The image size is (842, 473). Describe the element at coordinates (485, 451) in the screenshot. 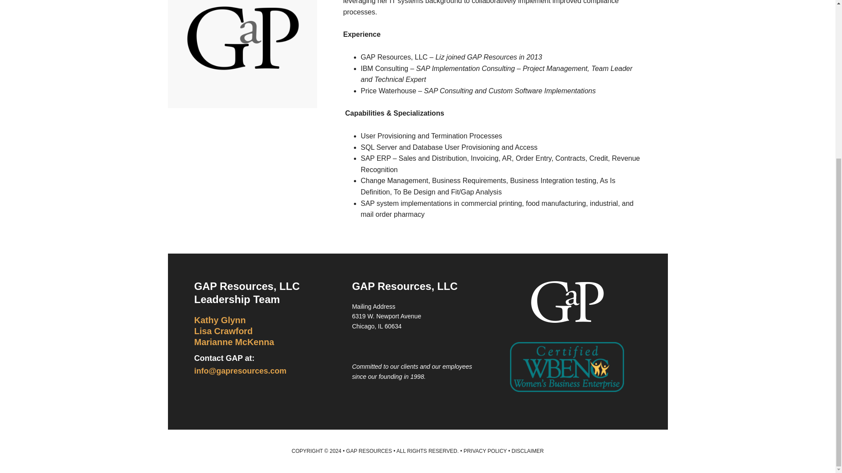

I see `PRIVACY POLICY` at that location.